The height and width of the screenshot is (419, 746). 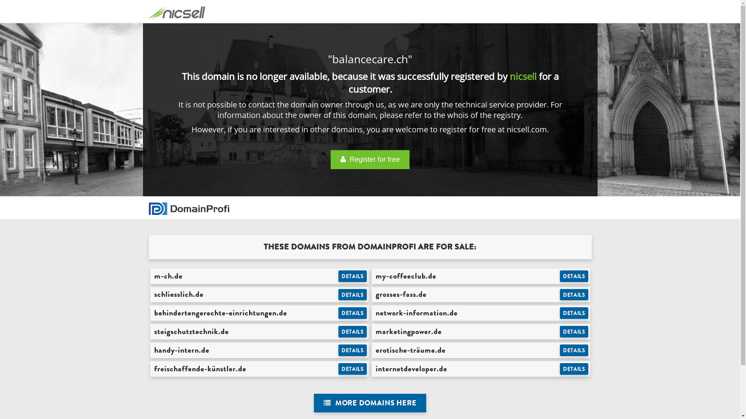 What do you see at coordinates (523, 76) in the screenshot?
I see `nicsell` at bounding box center [523, 76].